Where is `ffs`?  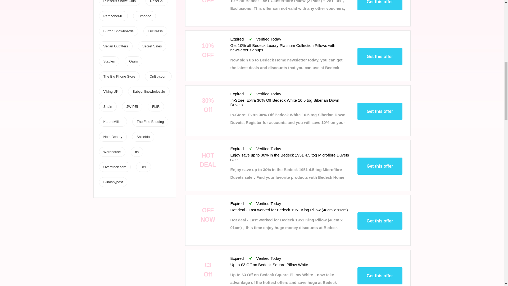
ffs is located at coordinates (137, 152).